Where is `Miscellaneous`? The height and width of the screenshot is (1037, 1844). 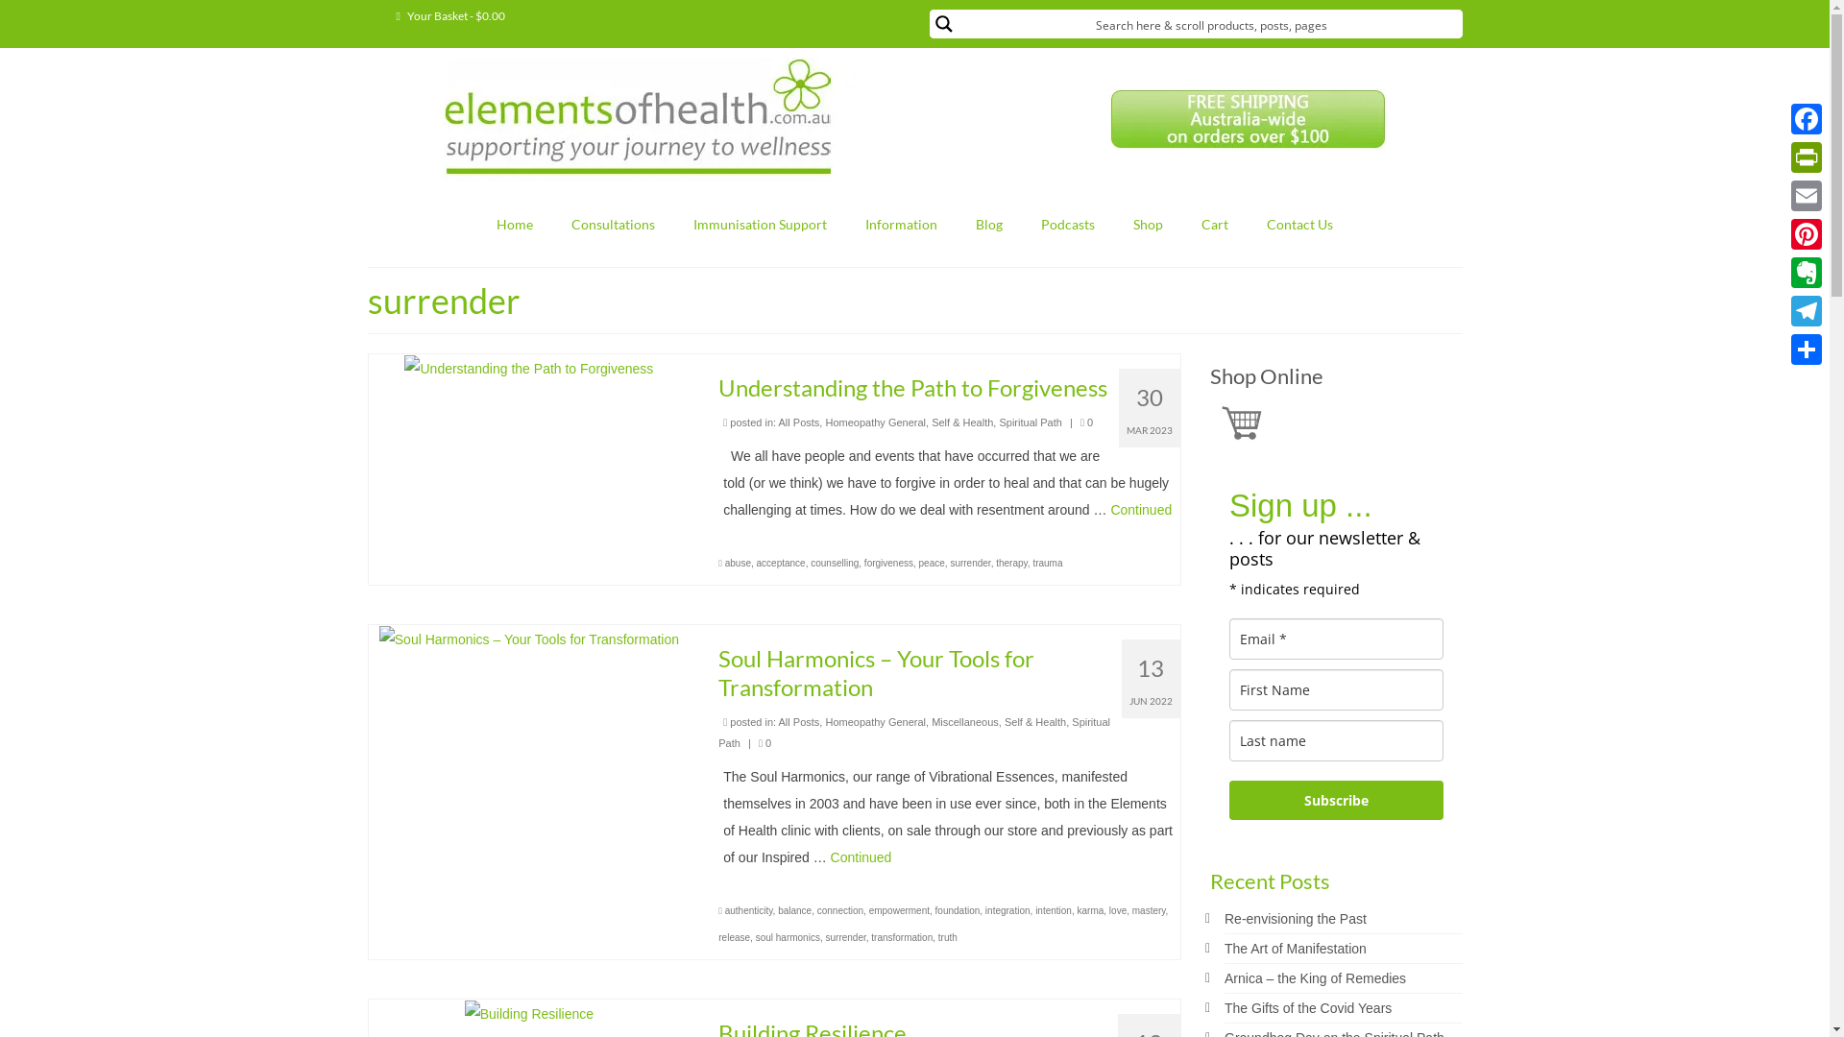 Miscellaneous is located at coordinates (965, 722).